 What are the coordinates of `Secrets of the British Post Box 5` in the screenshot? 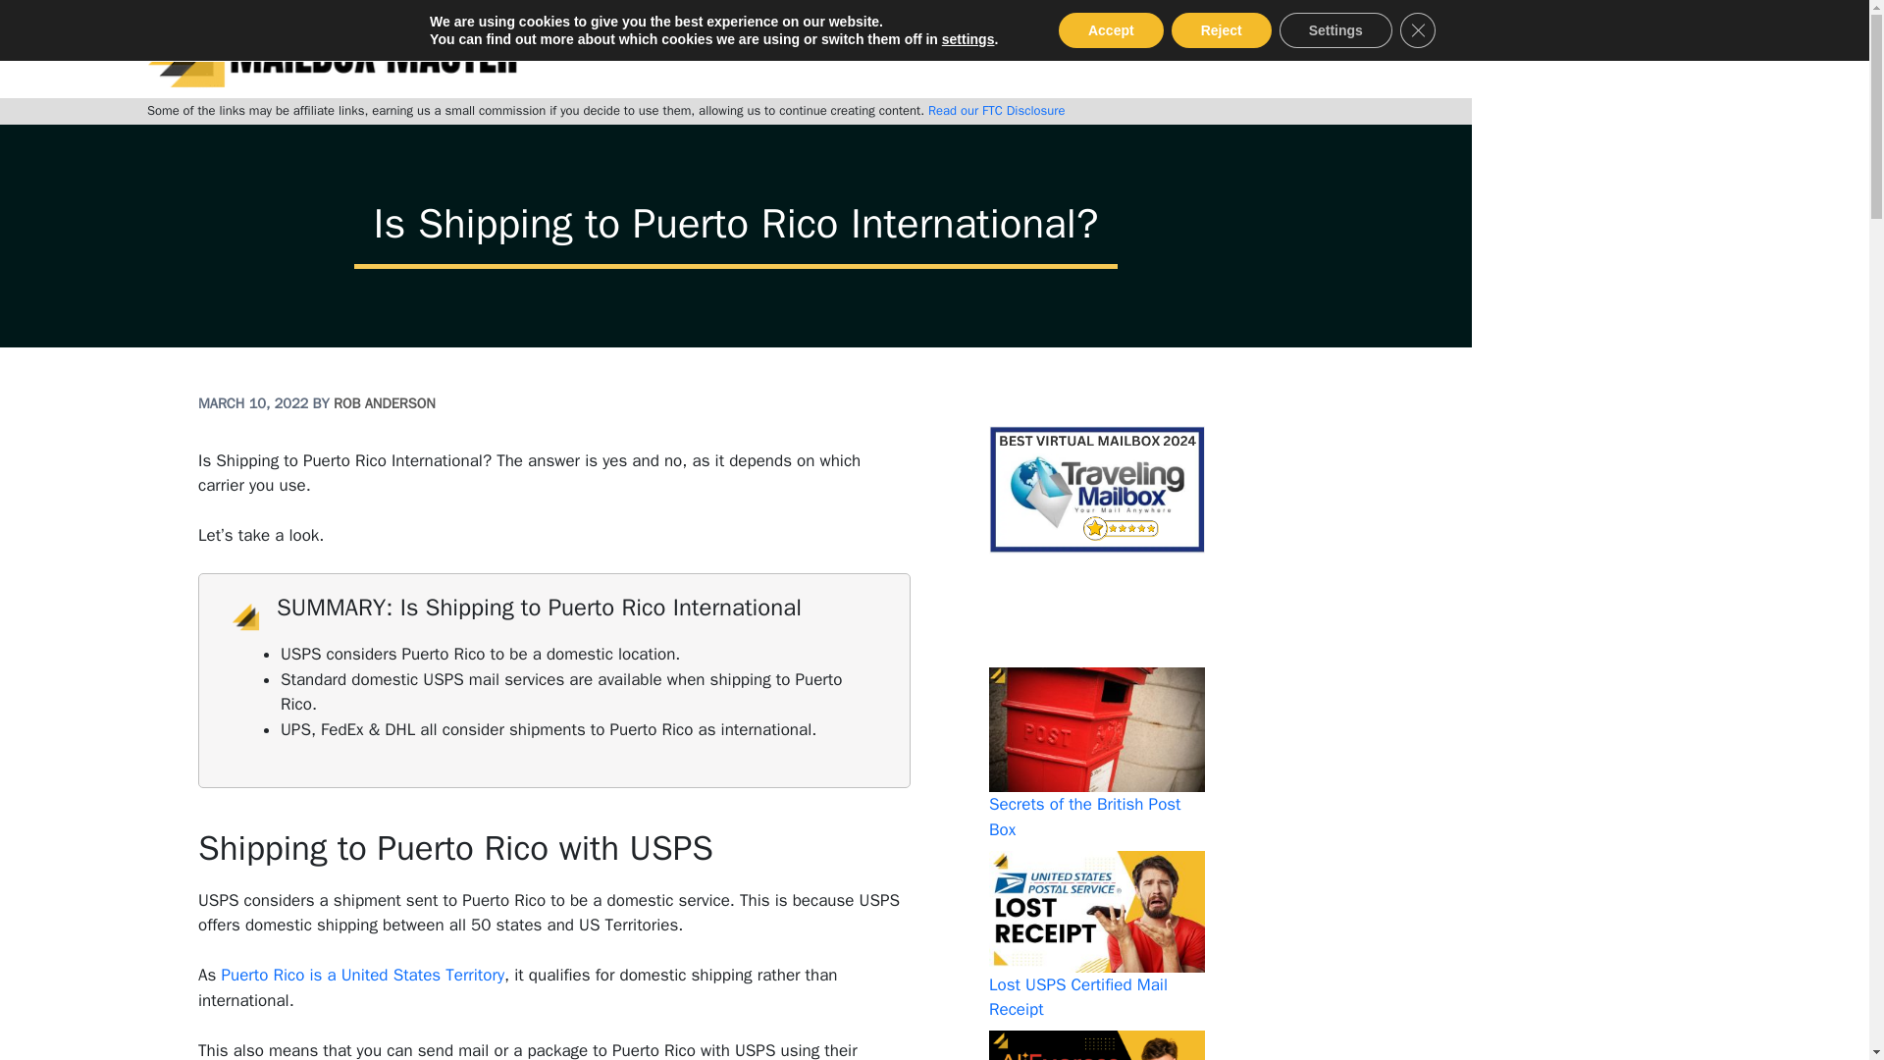 It's located at (1097, 730).